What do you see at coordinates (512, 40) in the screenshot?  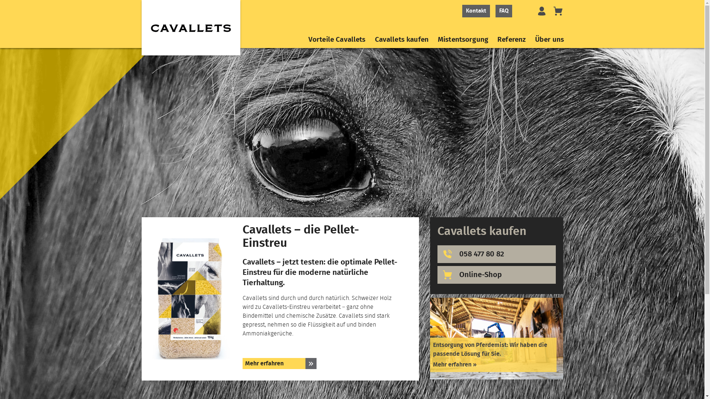 I see `Referenz` at bounding box center [512, 40].